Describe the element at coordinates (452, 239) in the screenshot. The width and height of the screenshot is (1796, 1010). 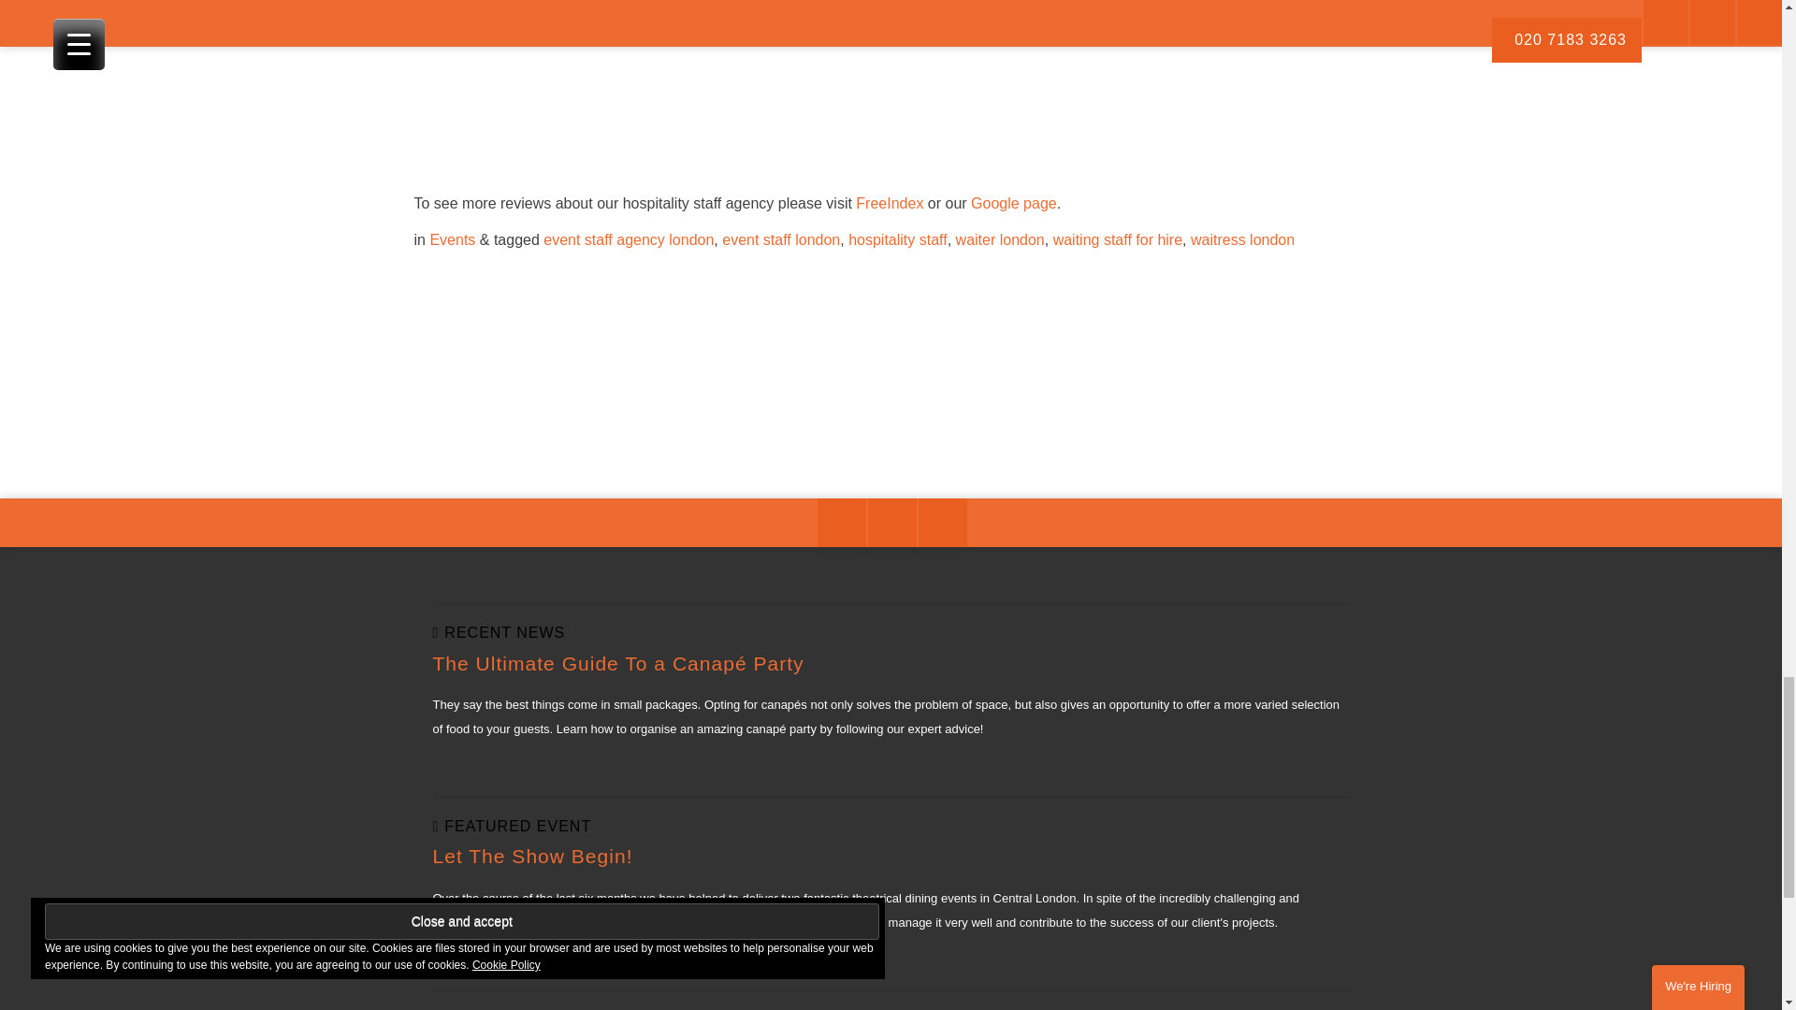
I see `Events` at that location.